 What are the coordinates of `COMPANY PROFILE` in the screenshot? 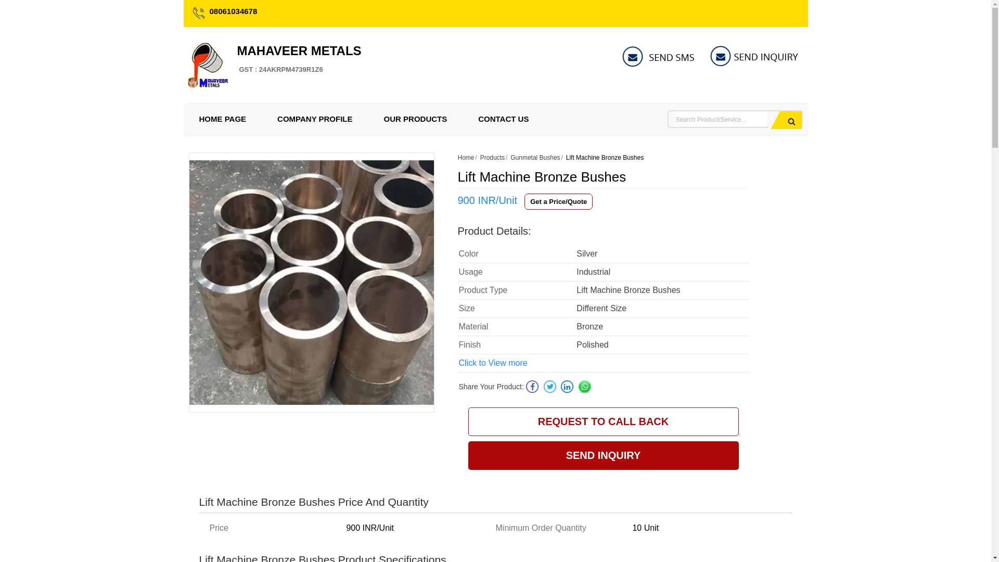 It's located at (300, 59).